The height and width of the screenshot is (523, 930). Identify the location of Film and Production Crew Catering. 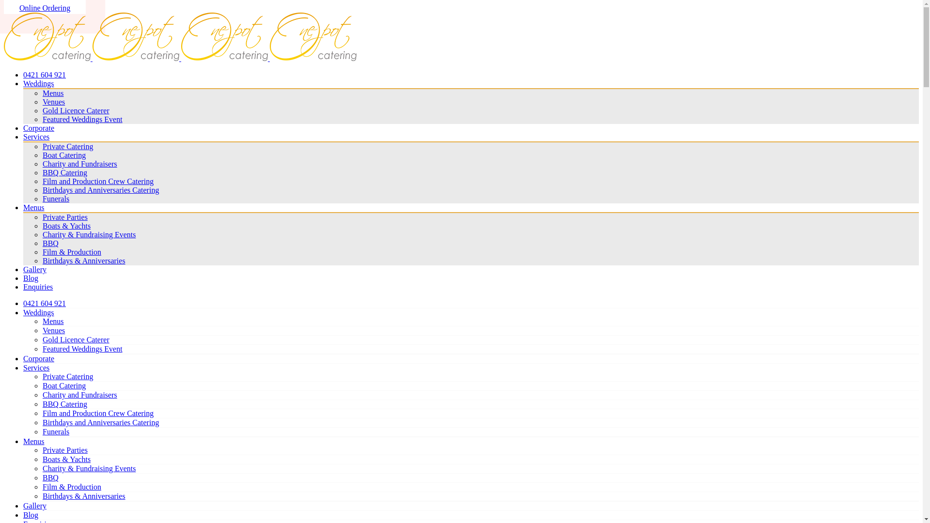
(98, 414).